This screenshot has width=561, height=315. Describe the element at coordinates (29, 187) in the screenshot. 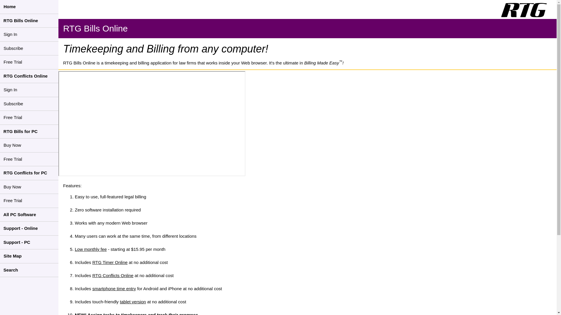

I see `Buy Now` at that location.